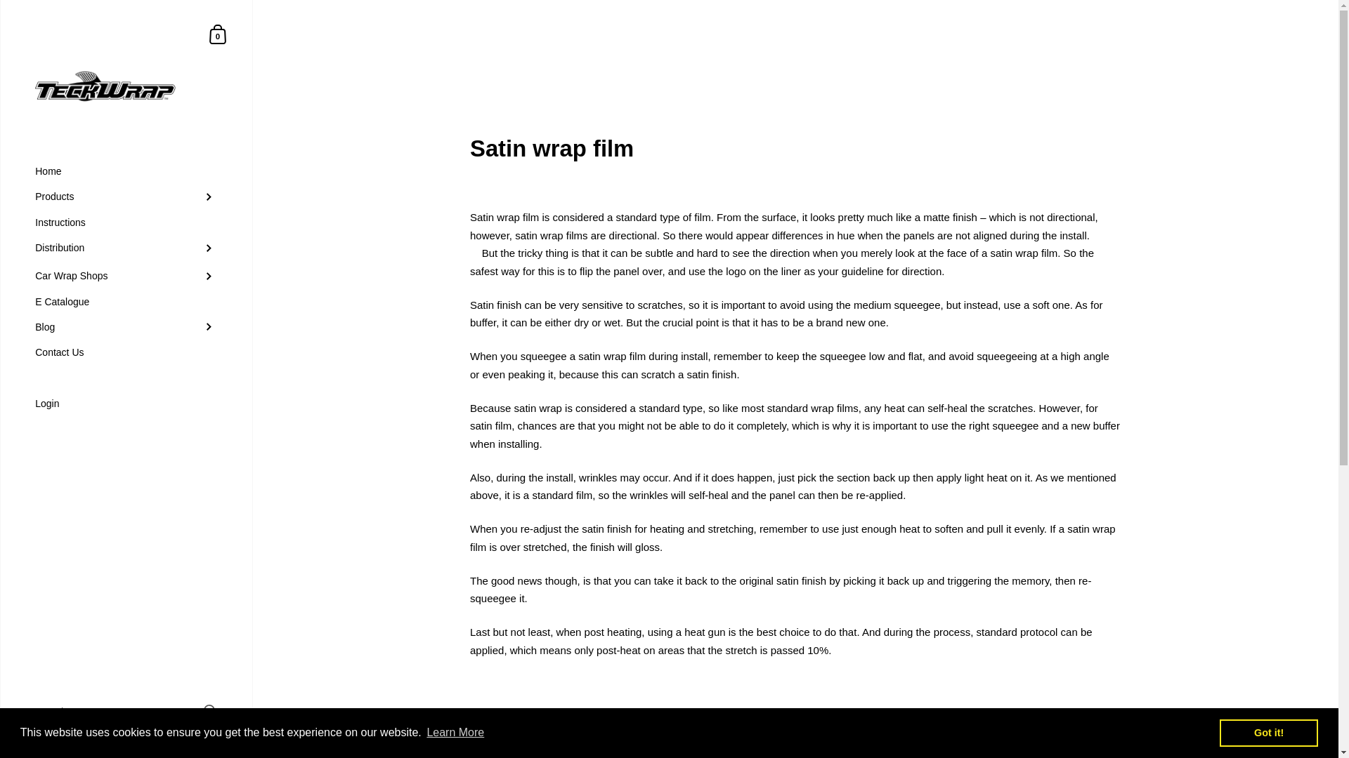 The image size is (1349, 758). I want to click on Products, so click(126, 197).